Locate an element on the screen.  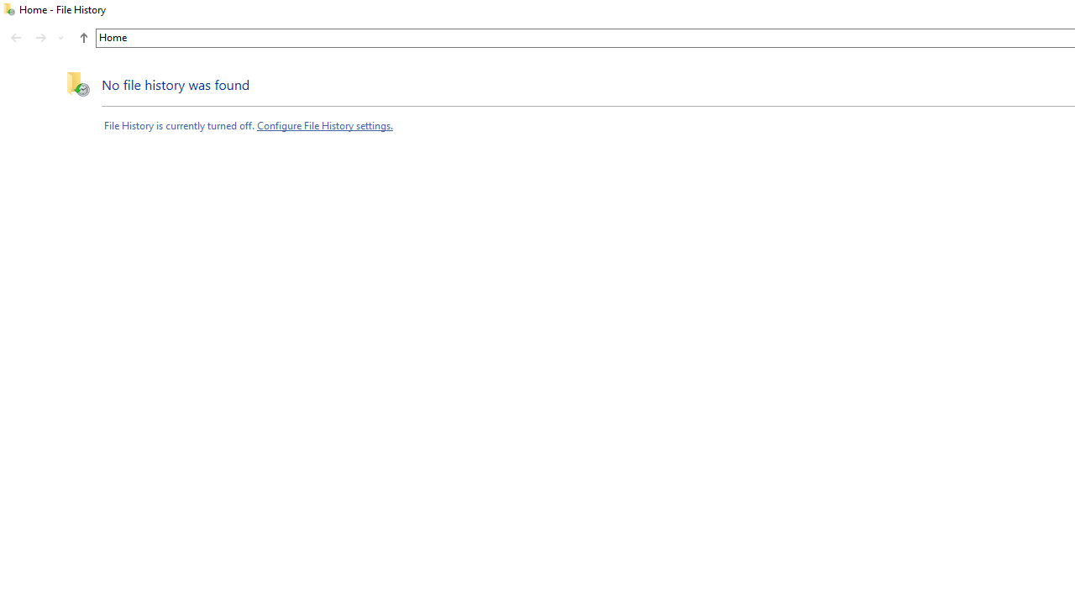
Recent locations is located at coordinates (60, 37).